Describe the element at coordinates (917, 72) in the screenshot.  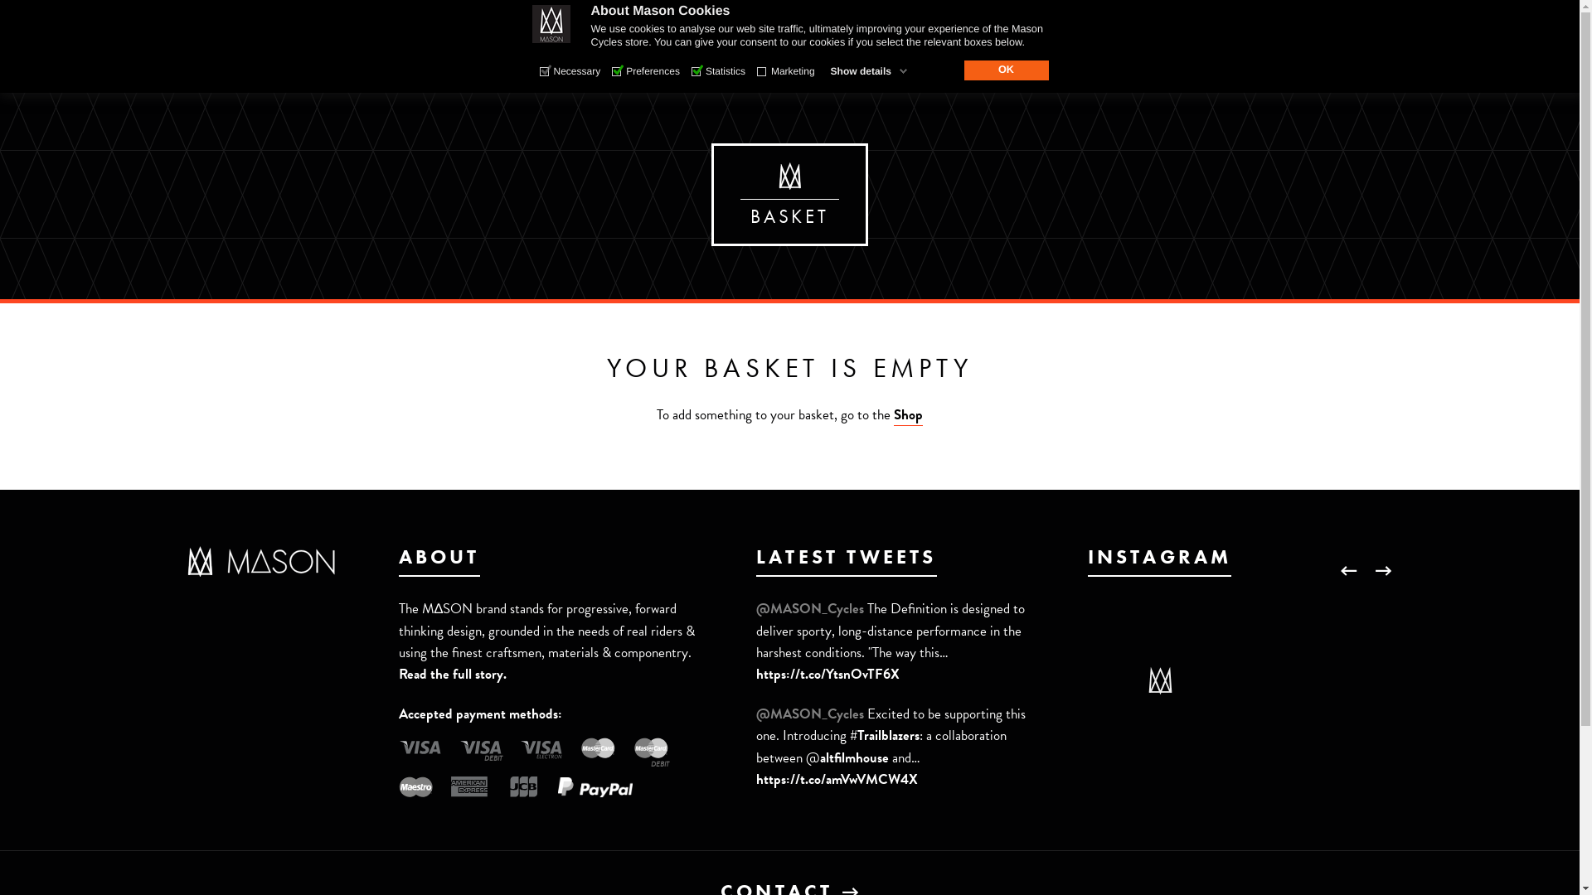
I see `ASPECT` at that location.